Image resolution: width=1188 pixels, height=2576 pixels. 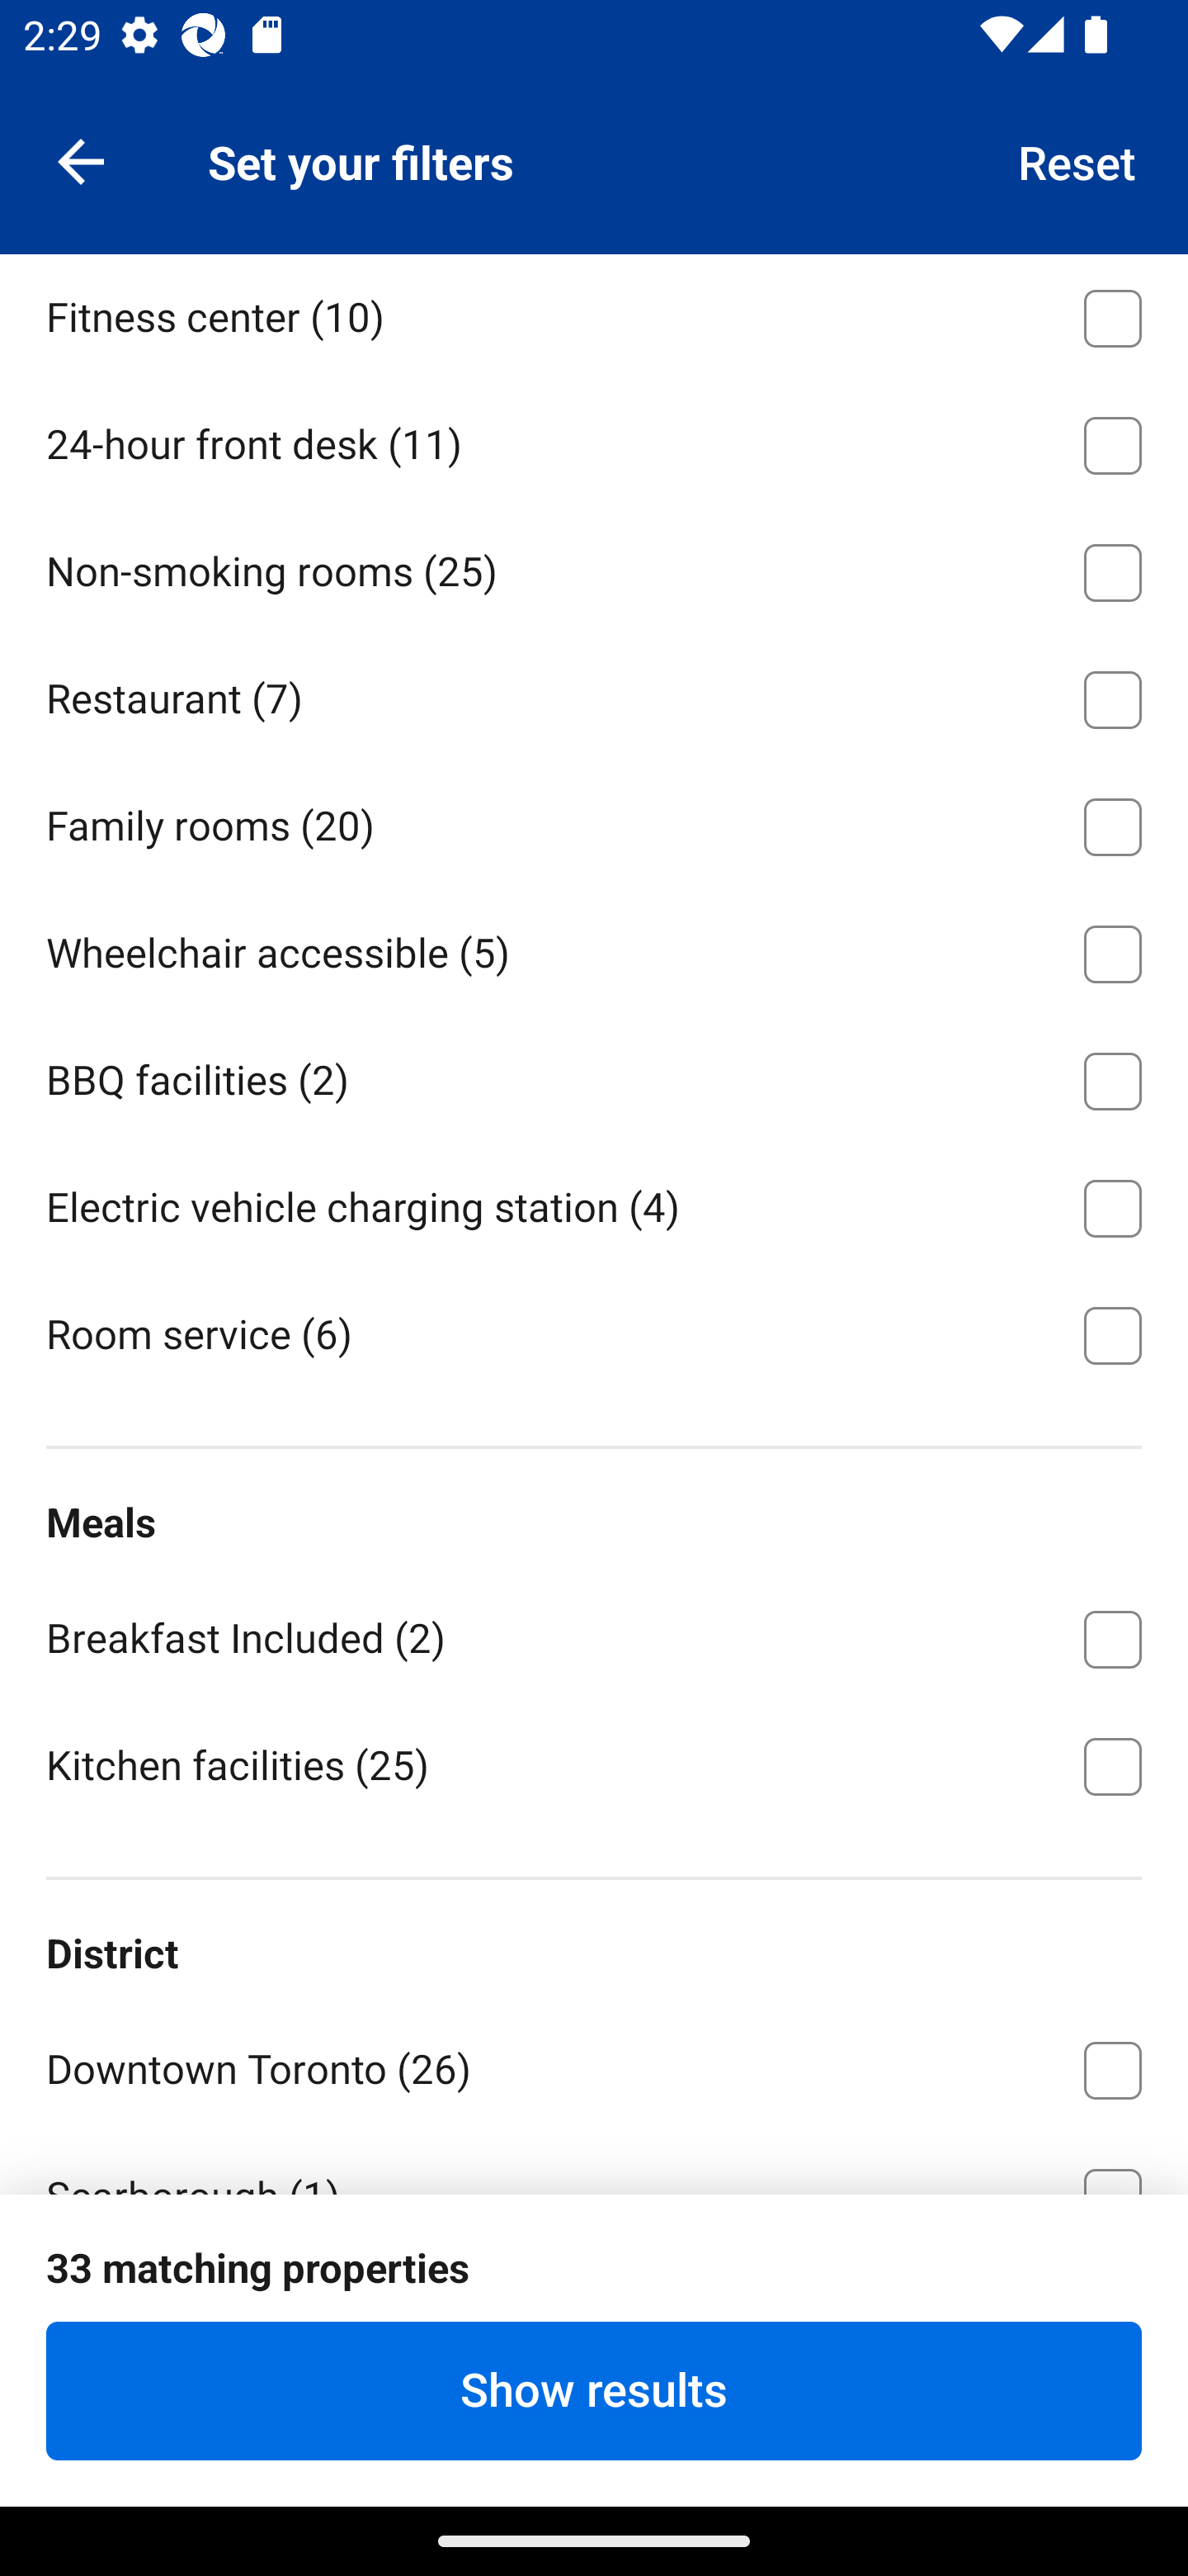 What do you see at coordinates (1077, 160) in the screenshot?
I see `Reset` at bounding box center [1077, 160].